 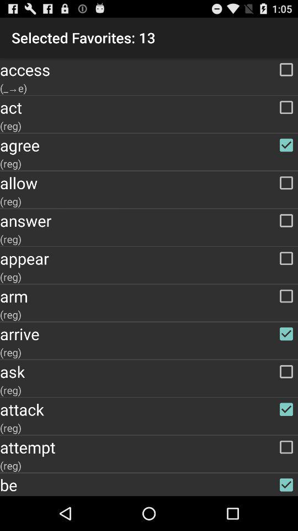 What do you see at coordinates (149, 145) in the screenshot?
I see `choose the app below the (reg)` at bounding box center [149, 145].